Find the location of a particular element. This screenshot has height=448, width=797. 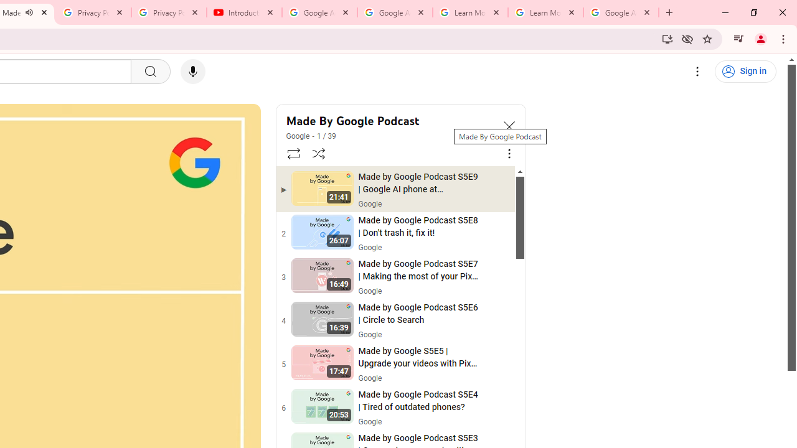

Made By Google Podcast is located at coordinates (390, 121).